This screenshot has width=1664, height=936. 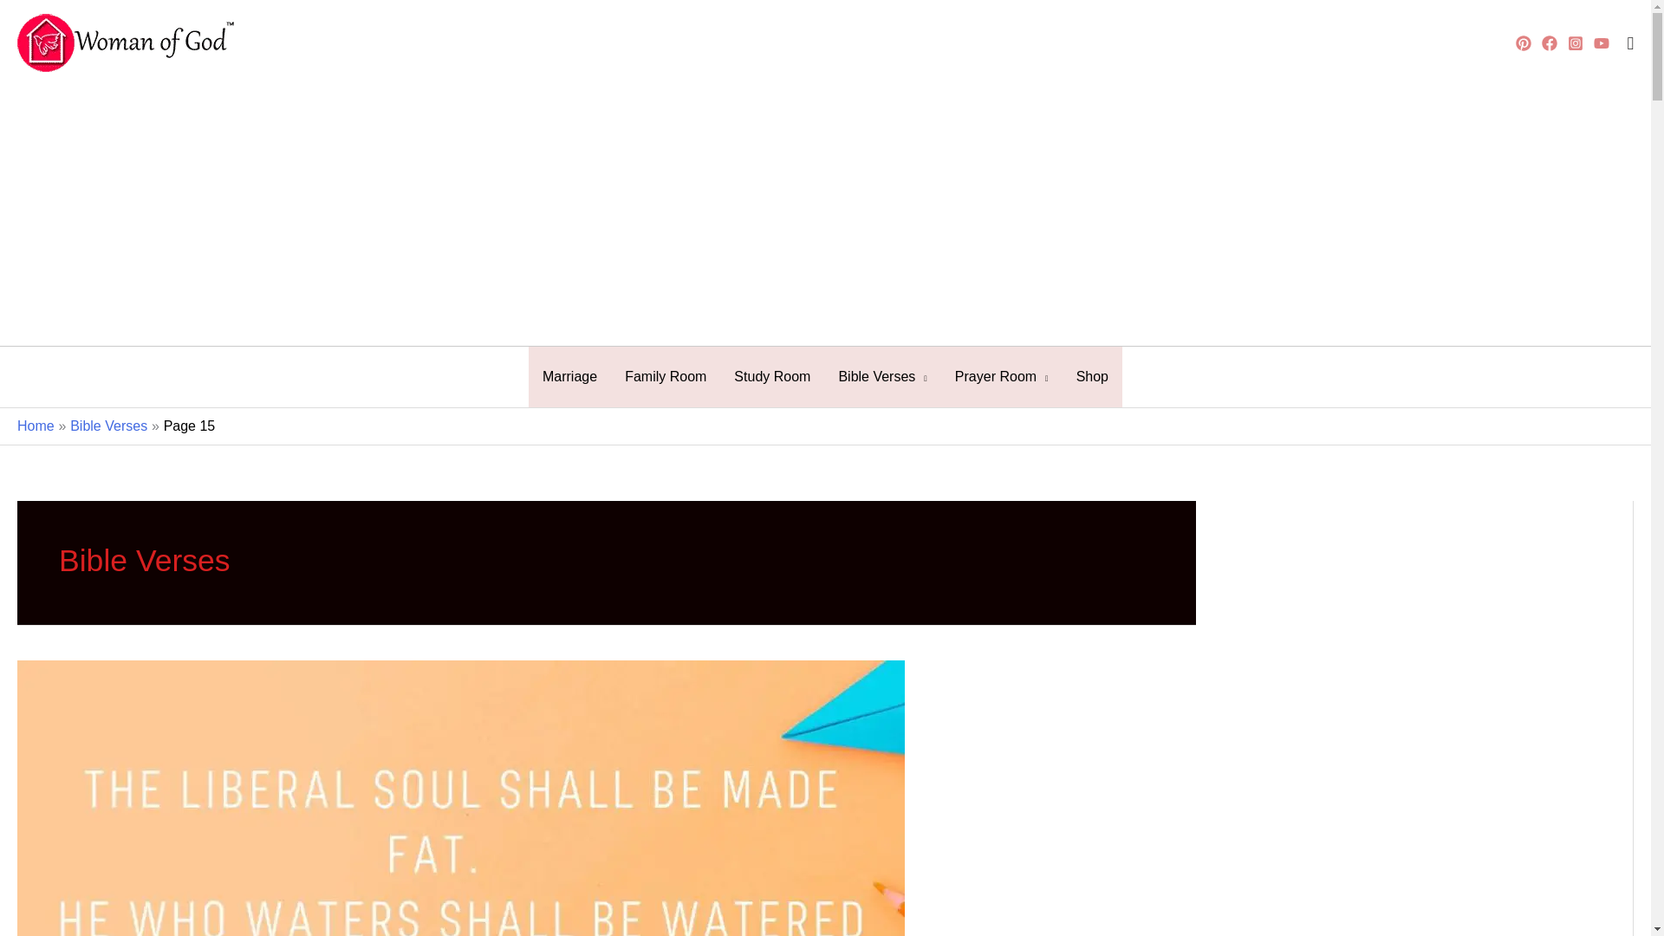 I want to click on Prayer Room, so click(x=1002, y=376).